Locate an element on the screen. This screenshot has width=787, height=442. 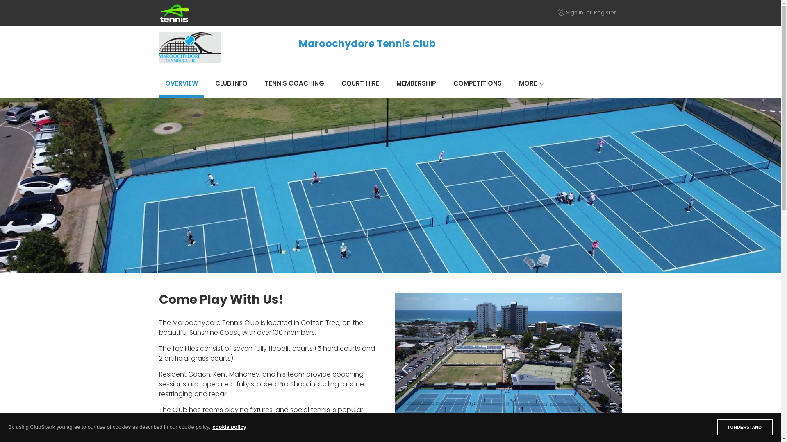
Previous is located at coordinates (405, 369).